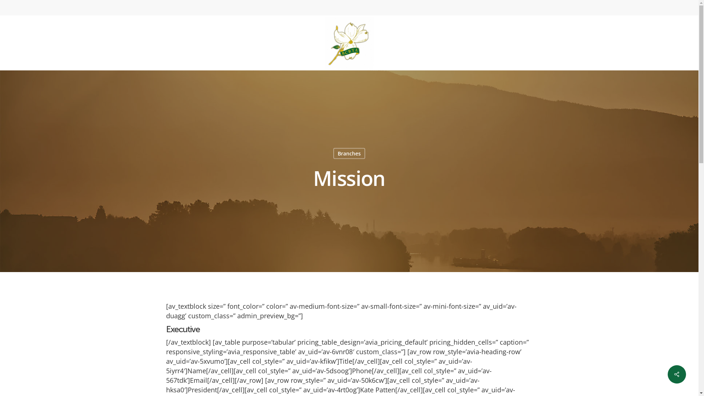 The height and width of the screenshot is (396, 704). I want to click on phone, so click(560, 384).